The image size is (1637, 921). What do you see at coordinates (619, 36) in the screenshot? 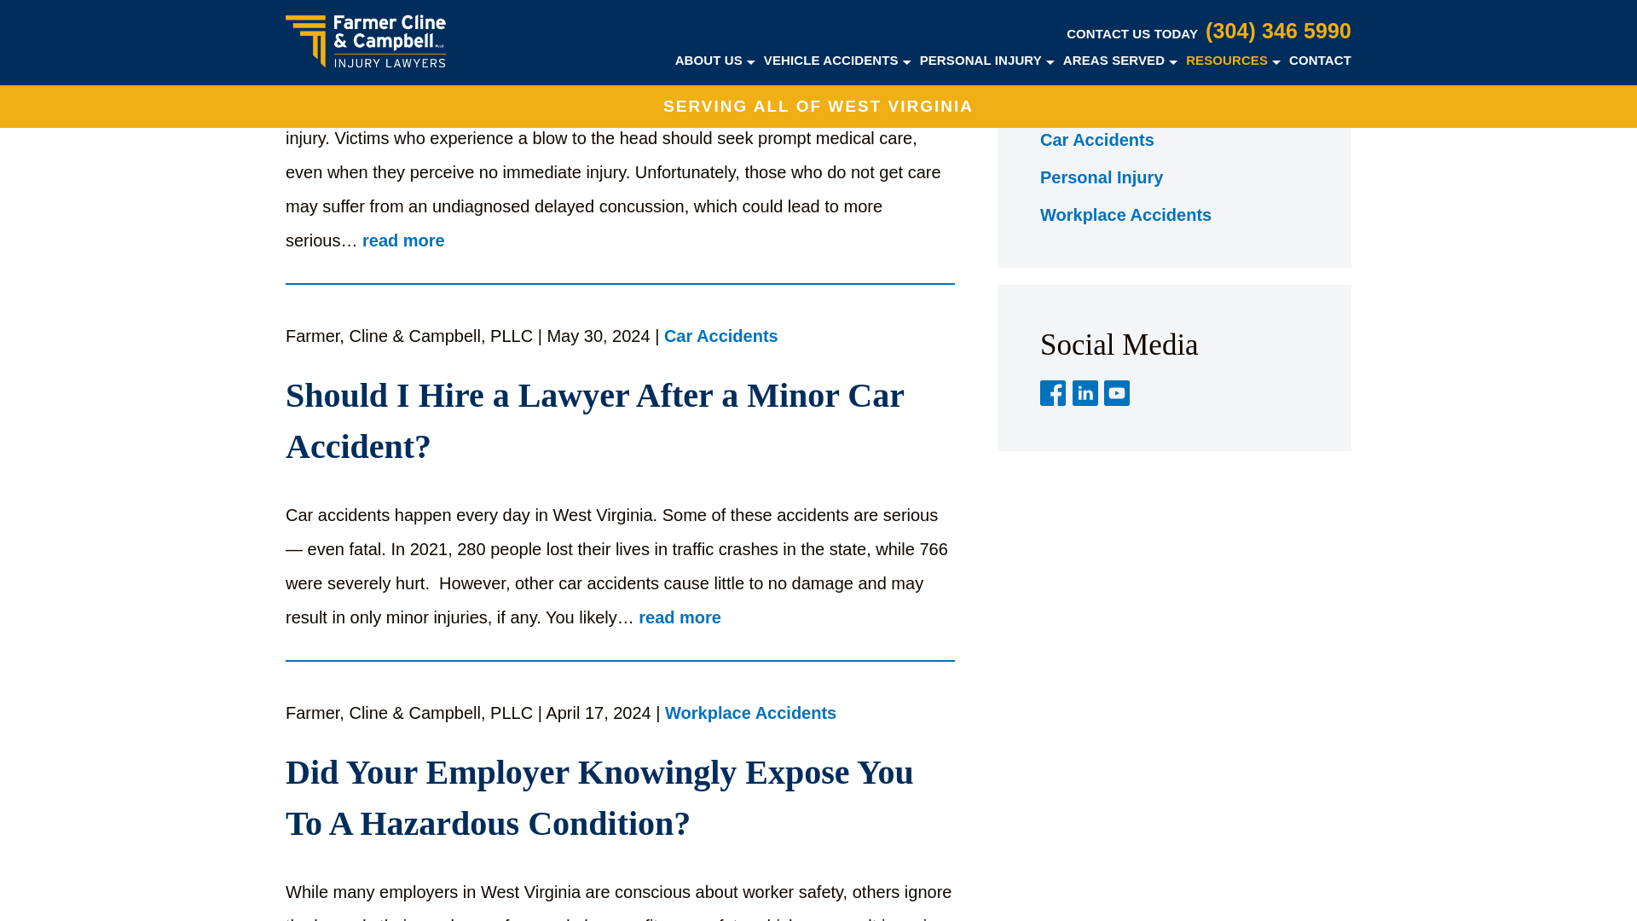
I see `Delayed Concussion Symptoms` at bounding box center [619, 36].